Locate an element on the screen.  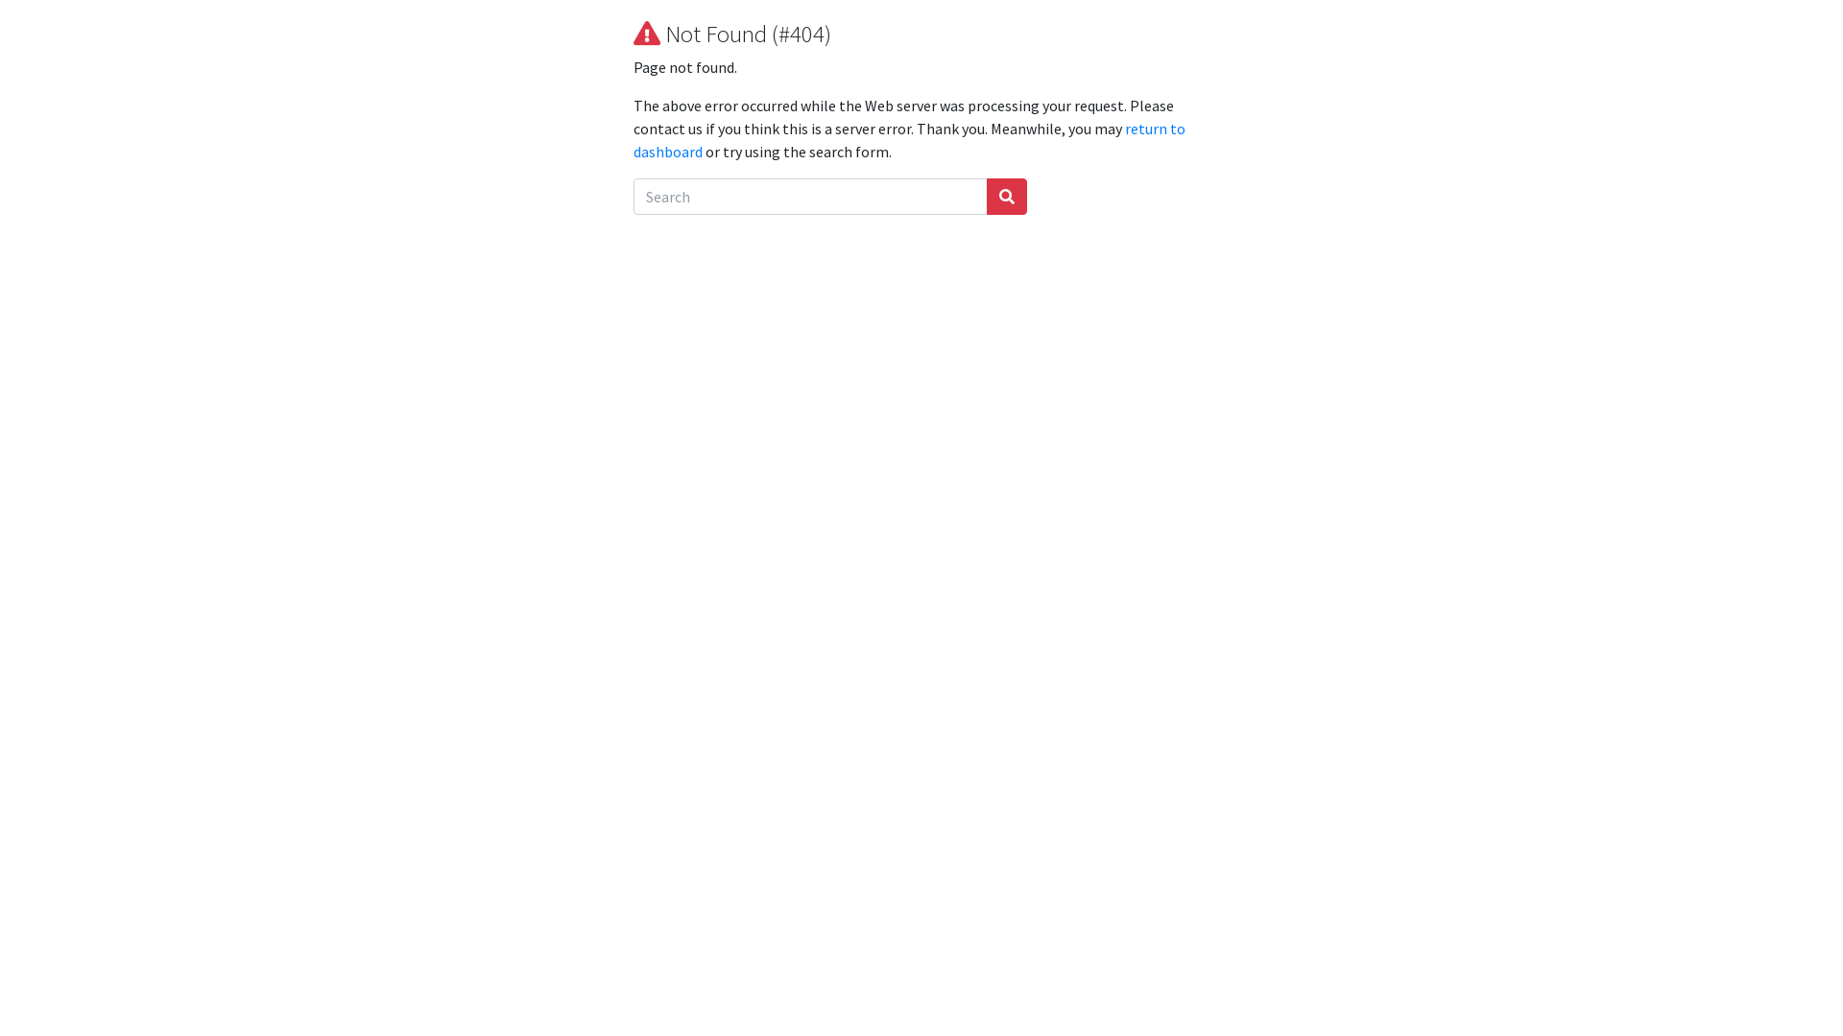
return to dashboard is located at coordinates (910, 140).